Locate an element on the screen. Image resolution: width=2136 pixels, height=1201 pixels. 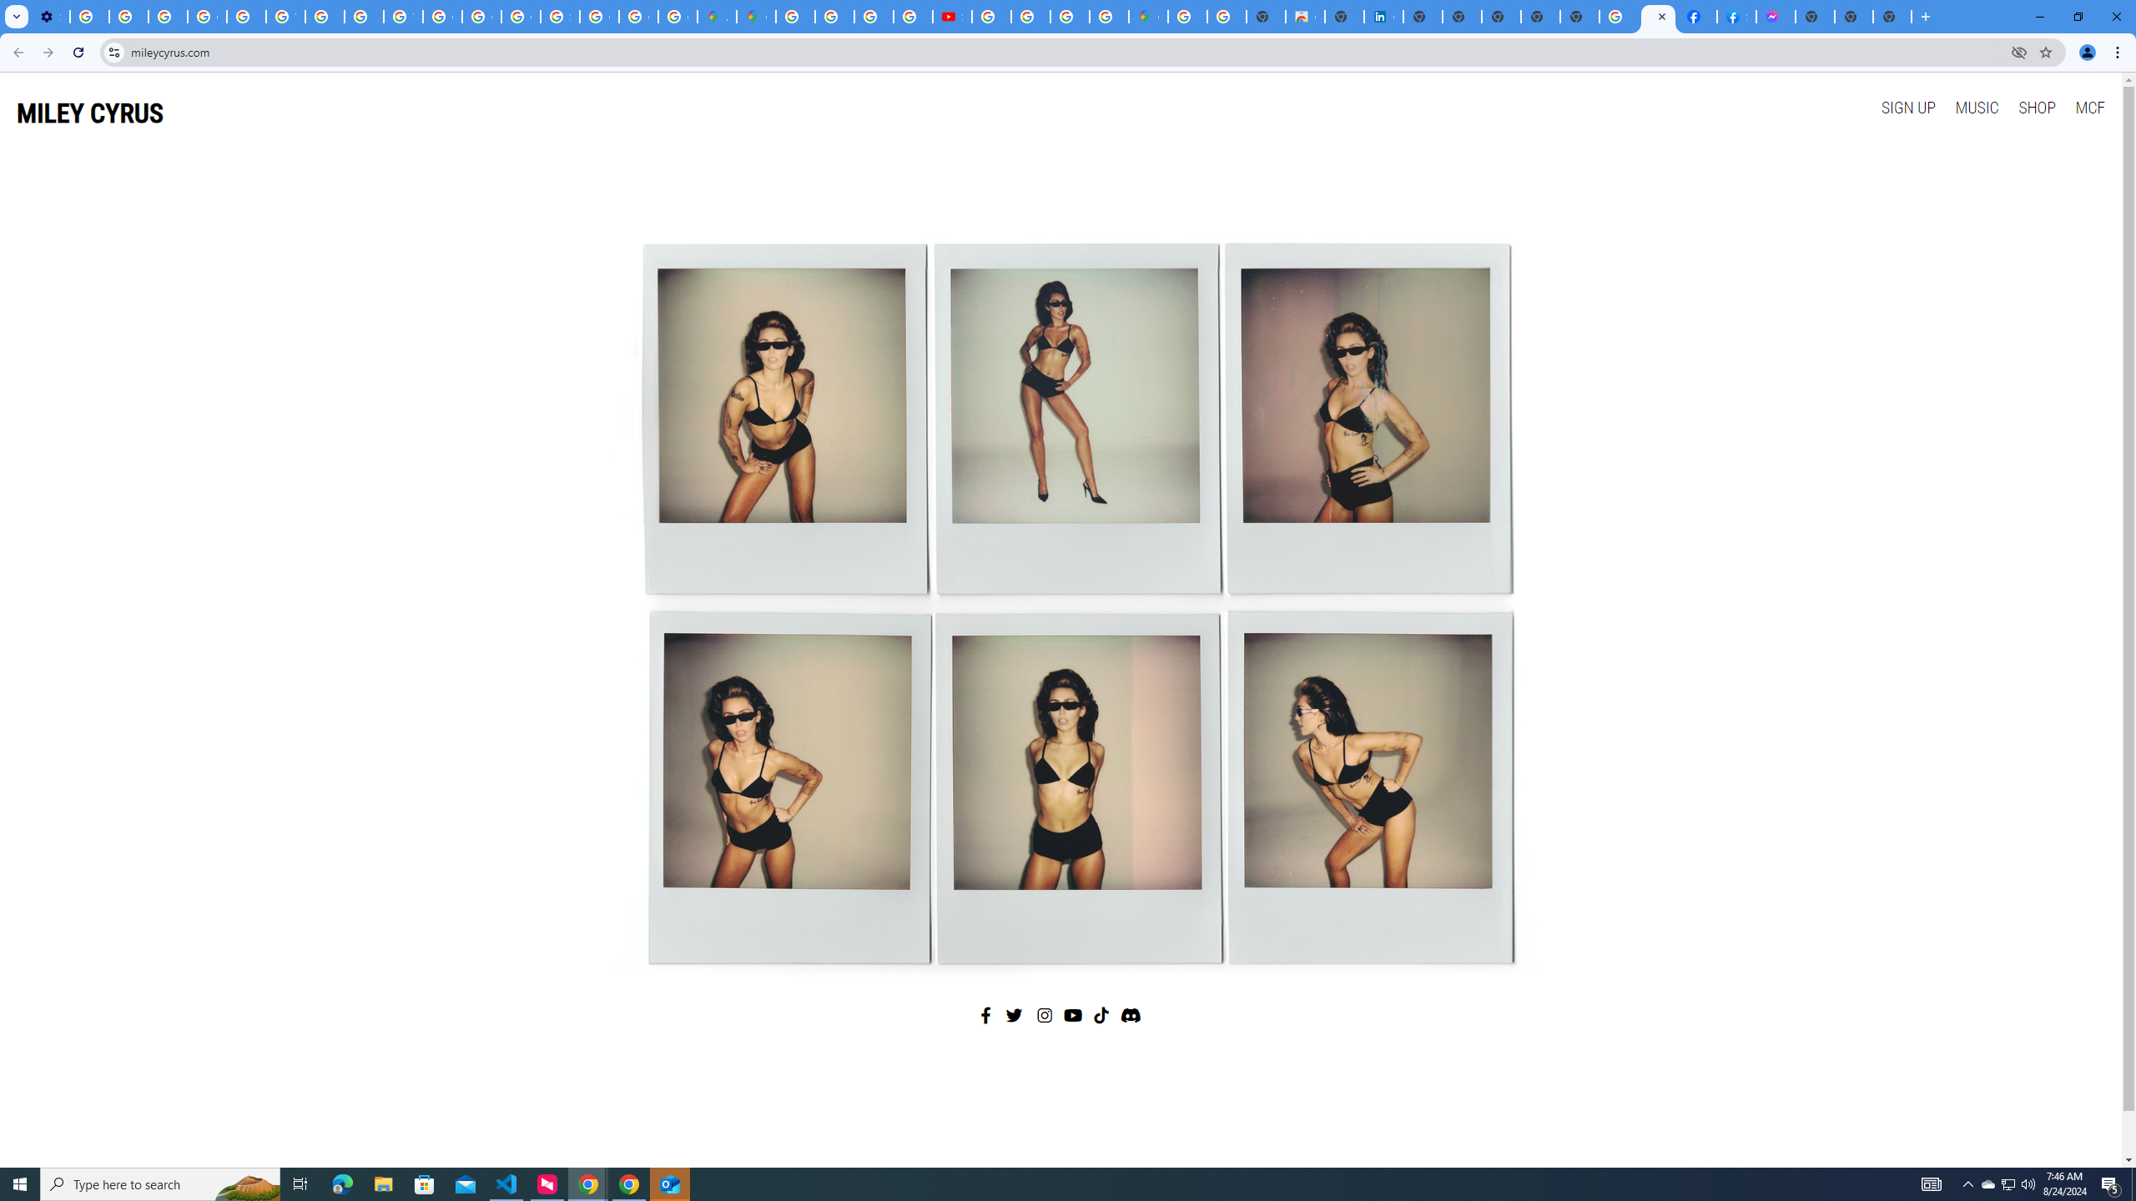
Google Maps is located at coordinates (1148, 17).